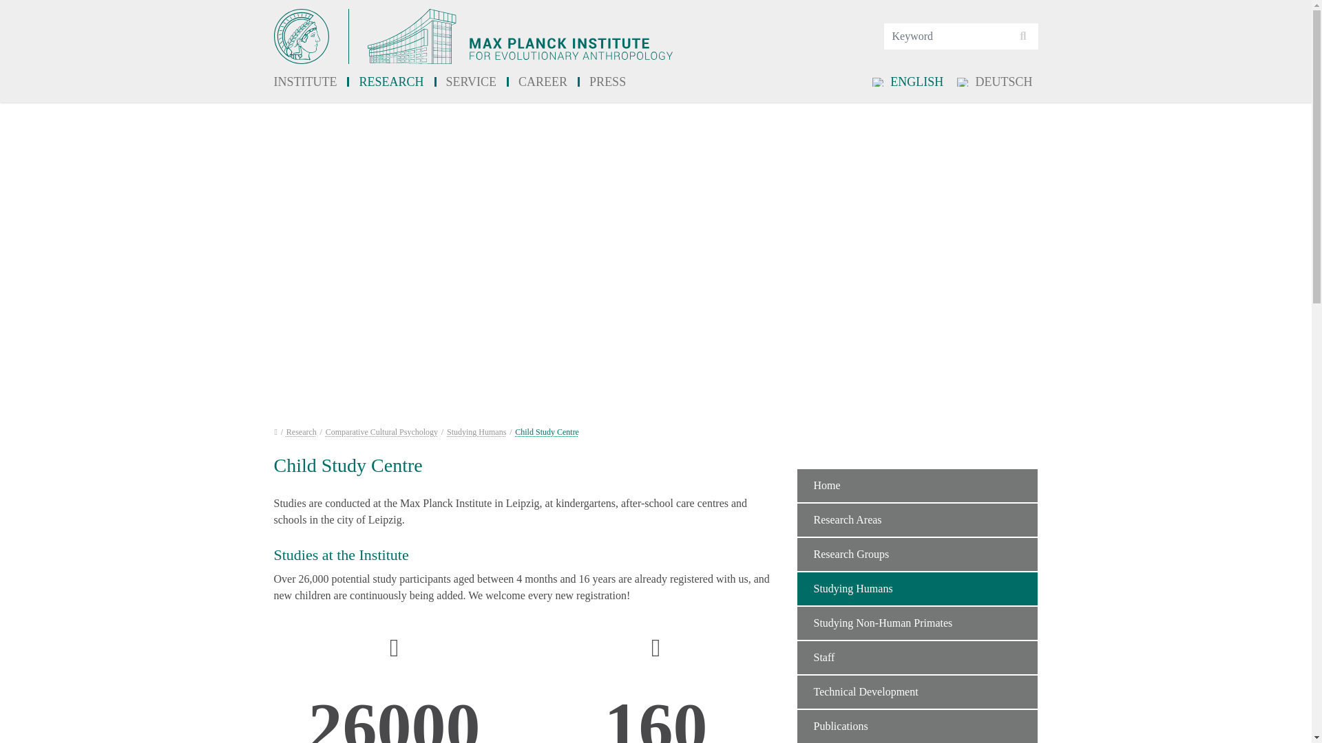 The width and height of the screenshot is (1322, 743). Describe the element at coordinates (543, 83) in the screenshot. I see `CAREER` at that location.